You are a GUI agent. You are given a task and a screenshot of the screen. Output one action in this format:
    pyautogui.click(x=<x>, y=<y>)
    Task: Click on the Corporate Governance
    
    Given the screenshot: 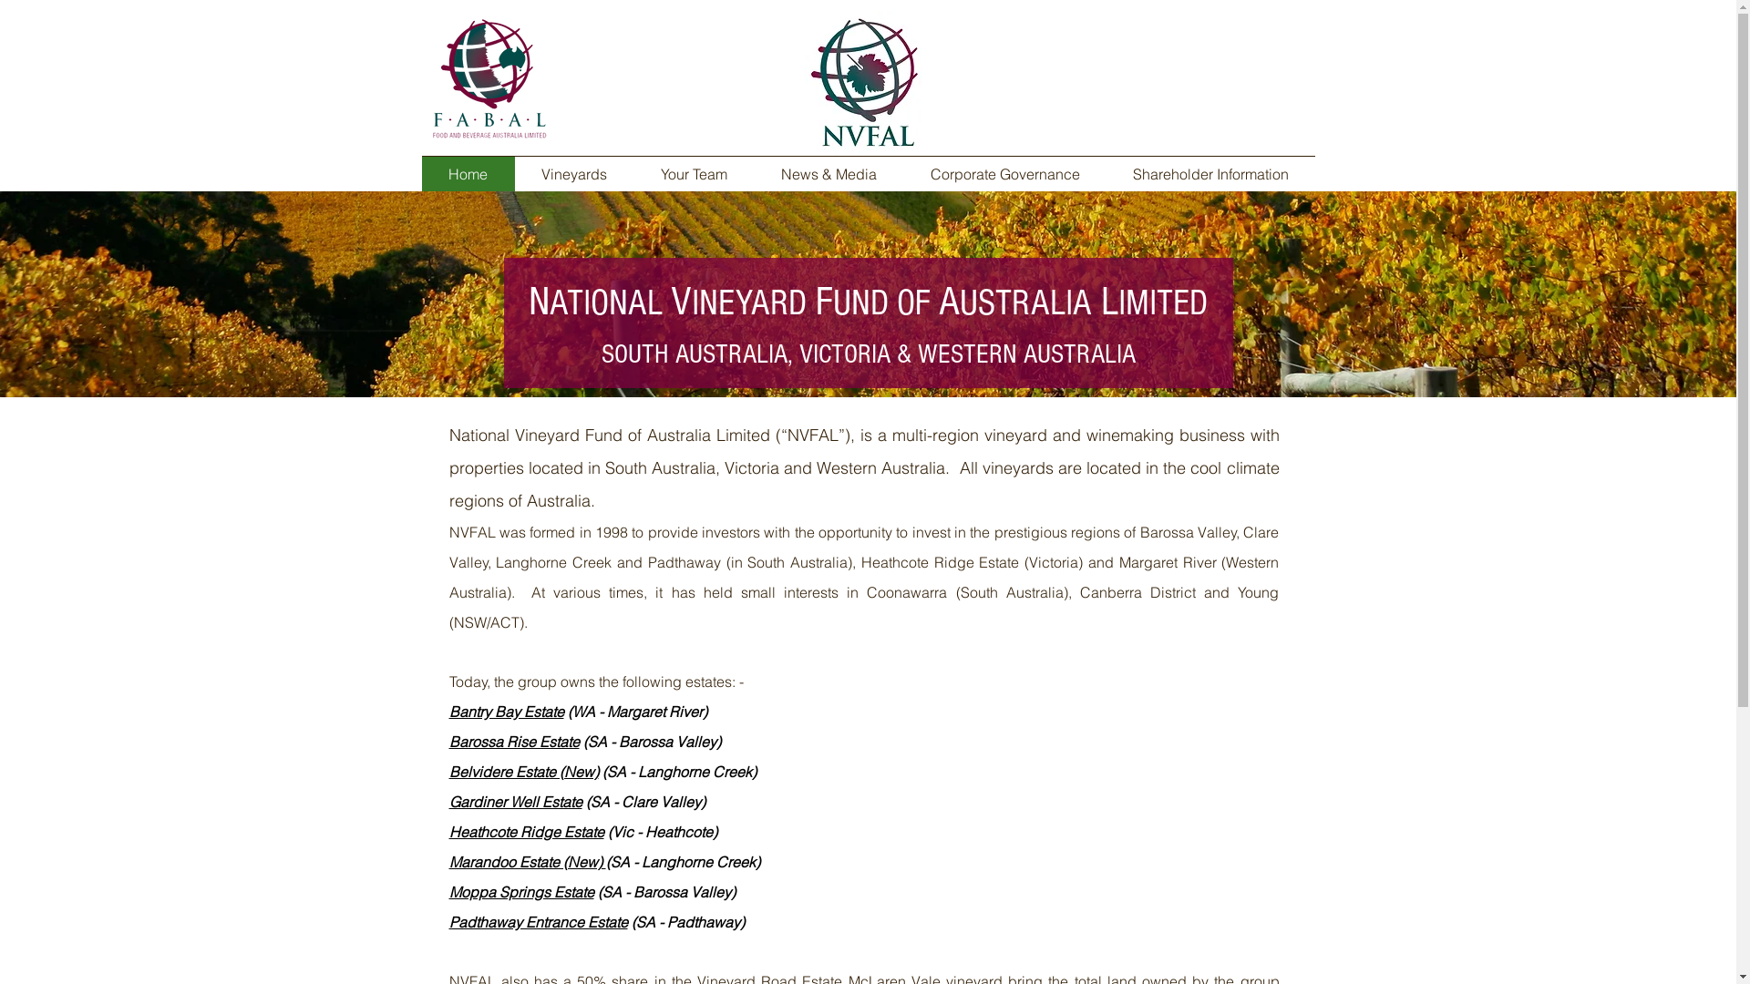 What is the action you would take?
    pyautogui.click(x=1005, y=174)
    